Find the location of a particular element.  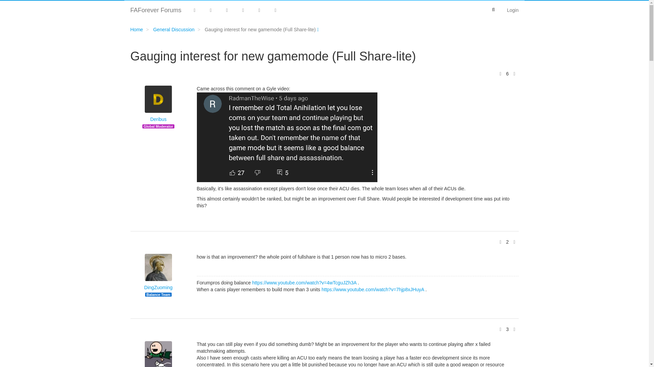

Home is located at coordinates (136, 29).